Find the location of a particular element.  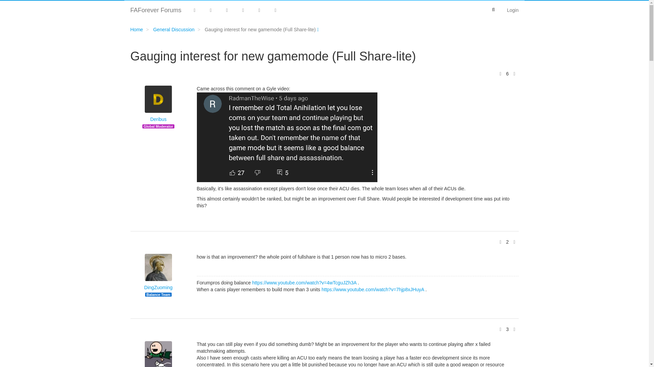

Home is located at coordinates (136, 29).